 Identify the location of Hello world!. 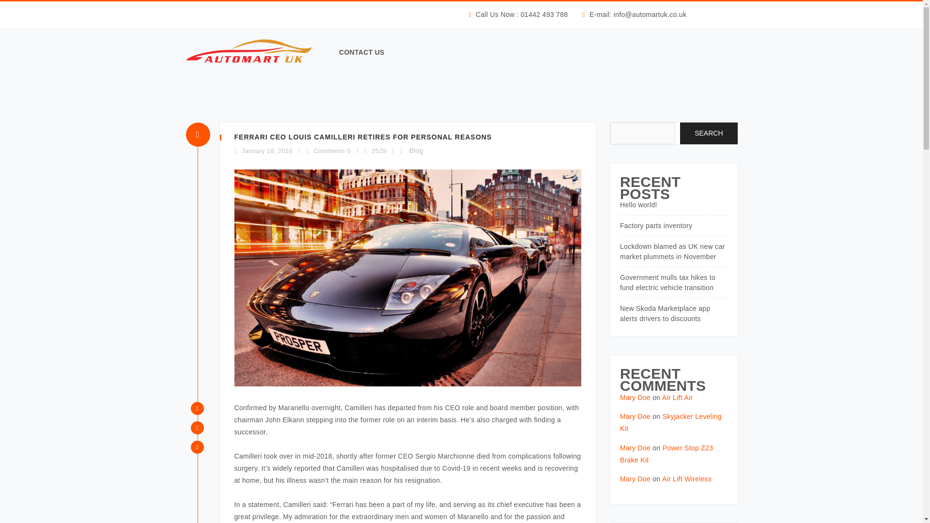
(638, 204).